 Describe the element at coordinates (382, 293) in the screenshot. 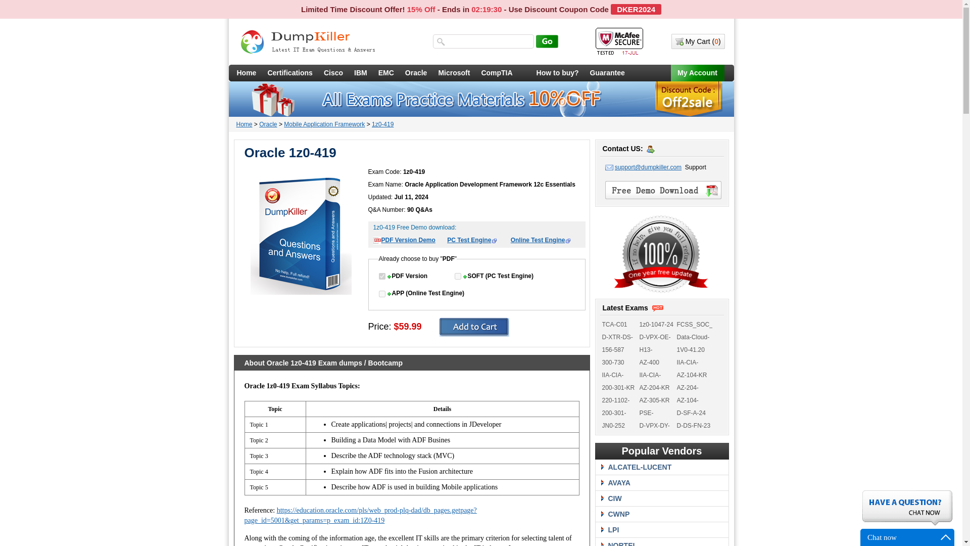

I see `on` at that location.